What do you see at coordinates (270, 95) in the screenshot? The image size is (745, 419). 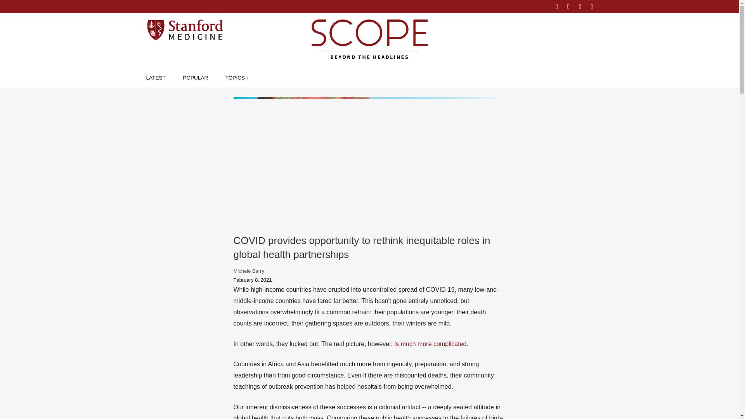 I see `MEDICAL RESEARCH` at bounding box center [270, 95].